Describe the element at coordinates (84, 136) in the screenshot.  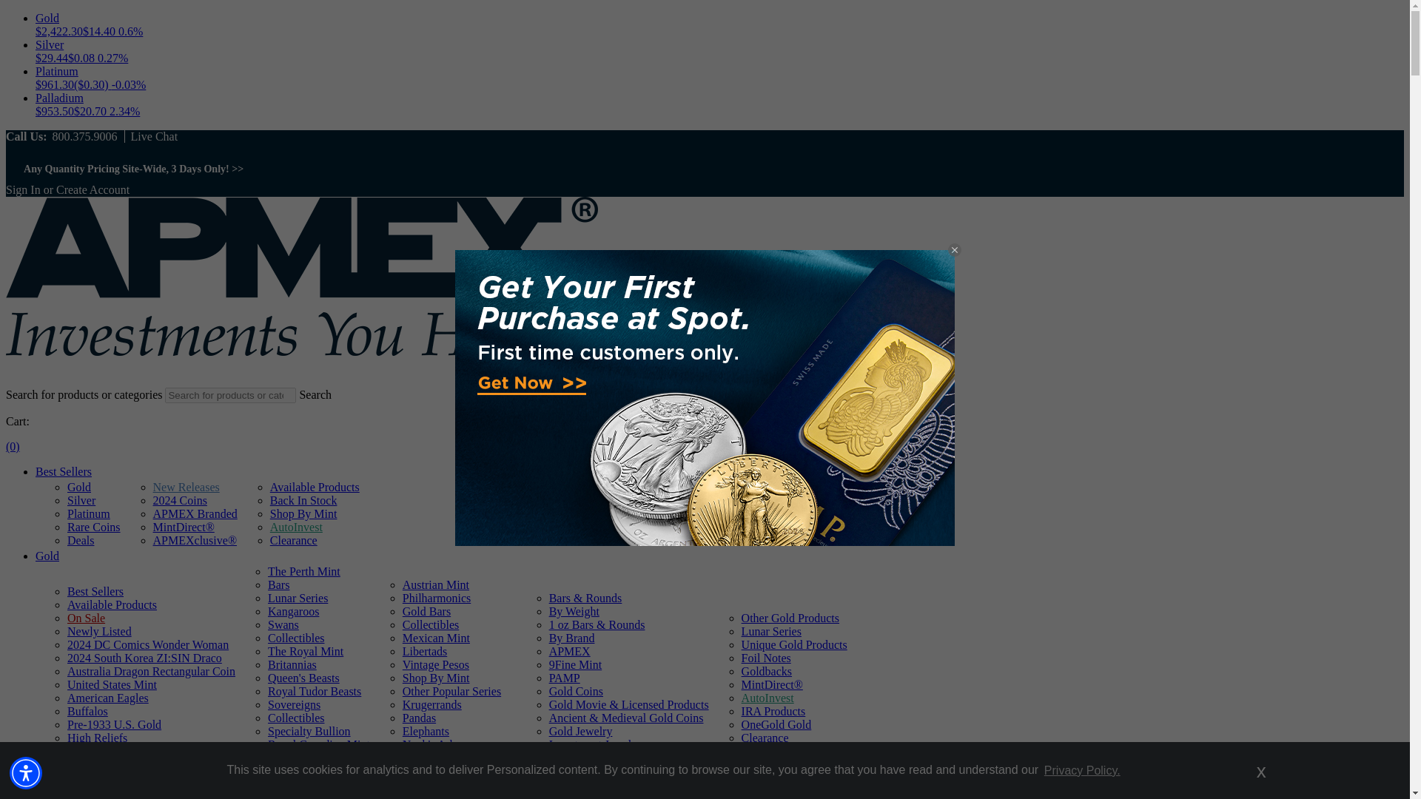
I see `800.375.9006` at that location.